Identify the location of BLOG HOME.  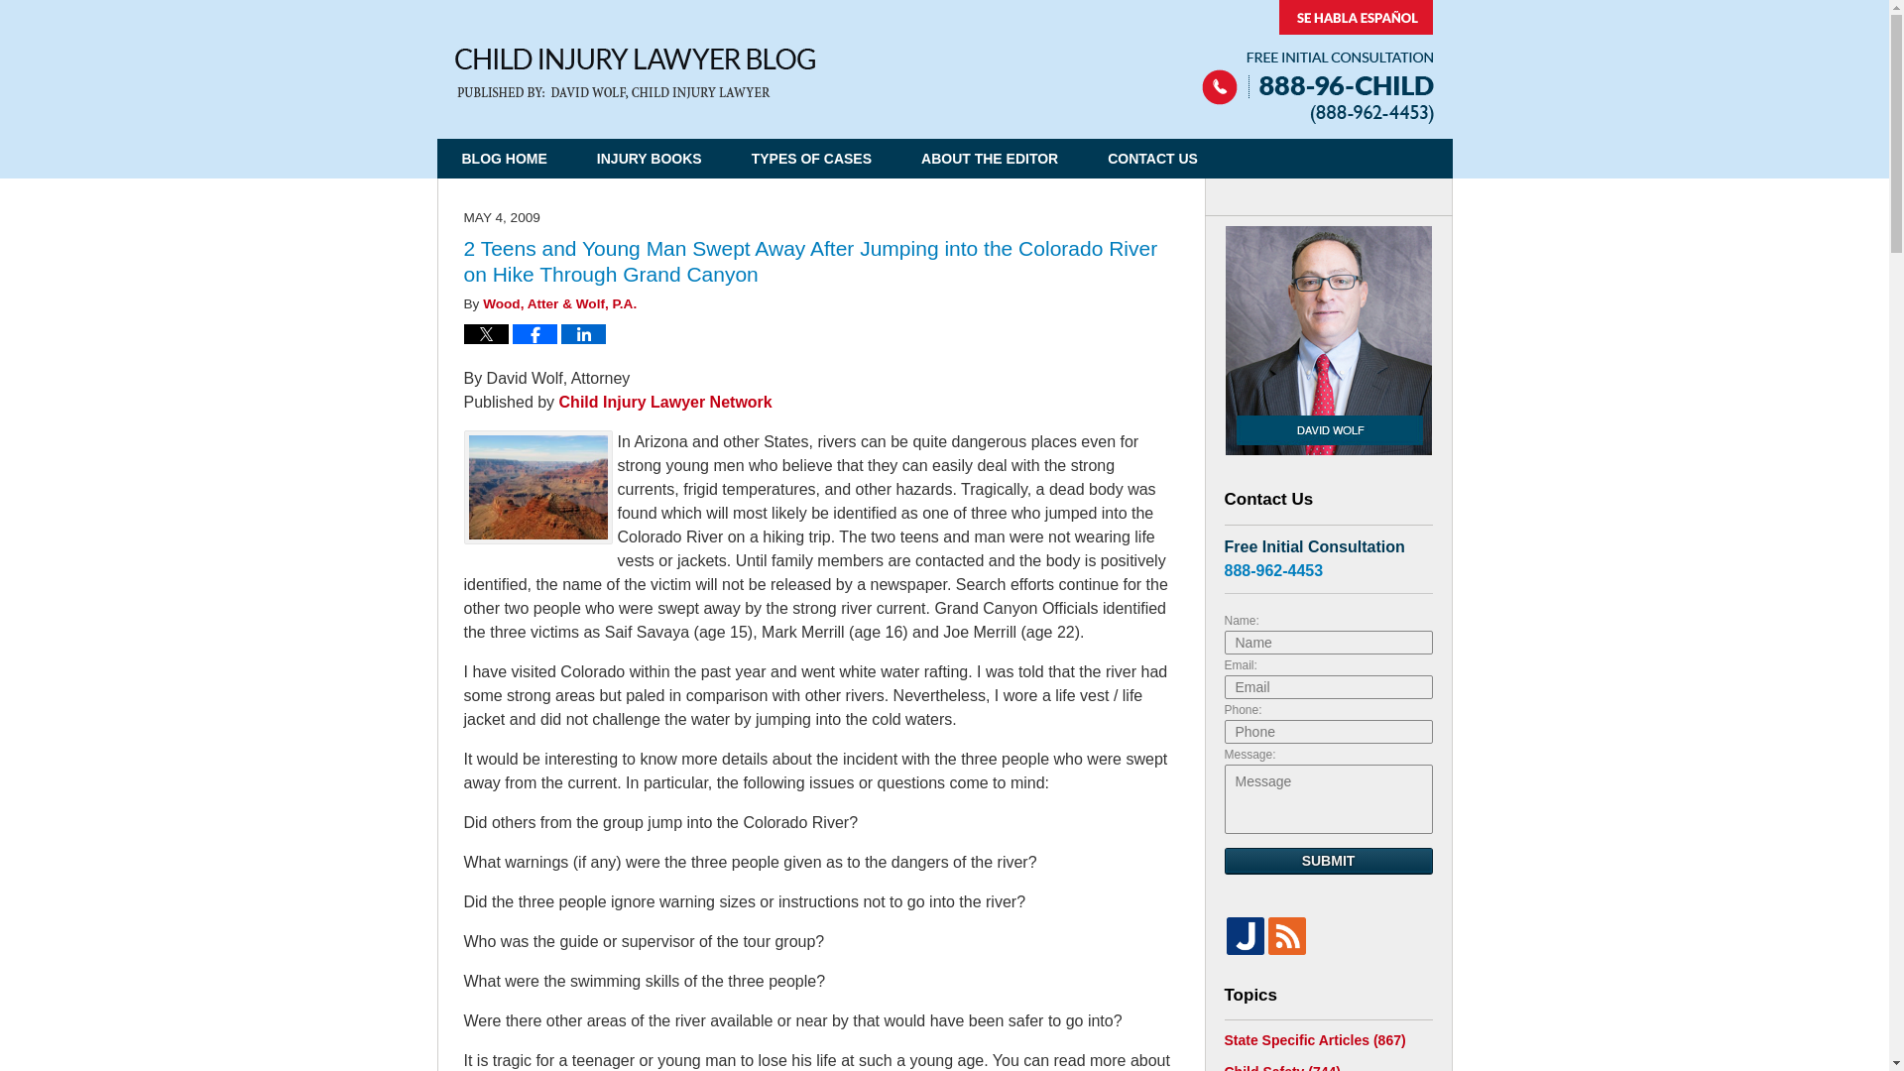
(504, 159).